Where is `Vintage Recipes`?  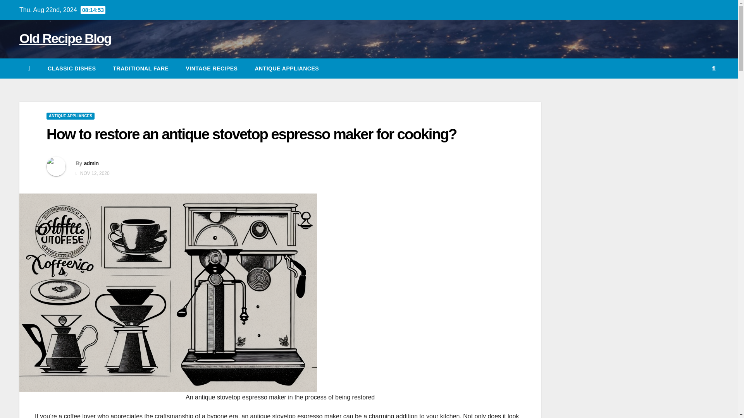 Vintage Recipes is located at coordinates (212, 69).